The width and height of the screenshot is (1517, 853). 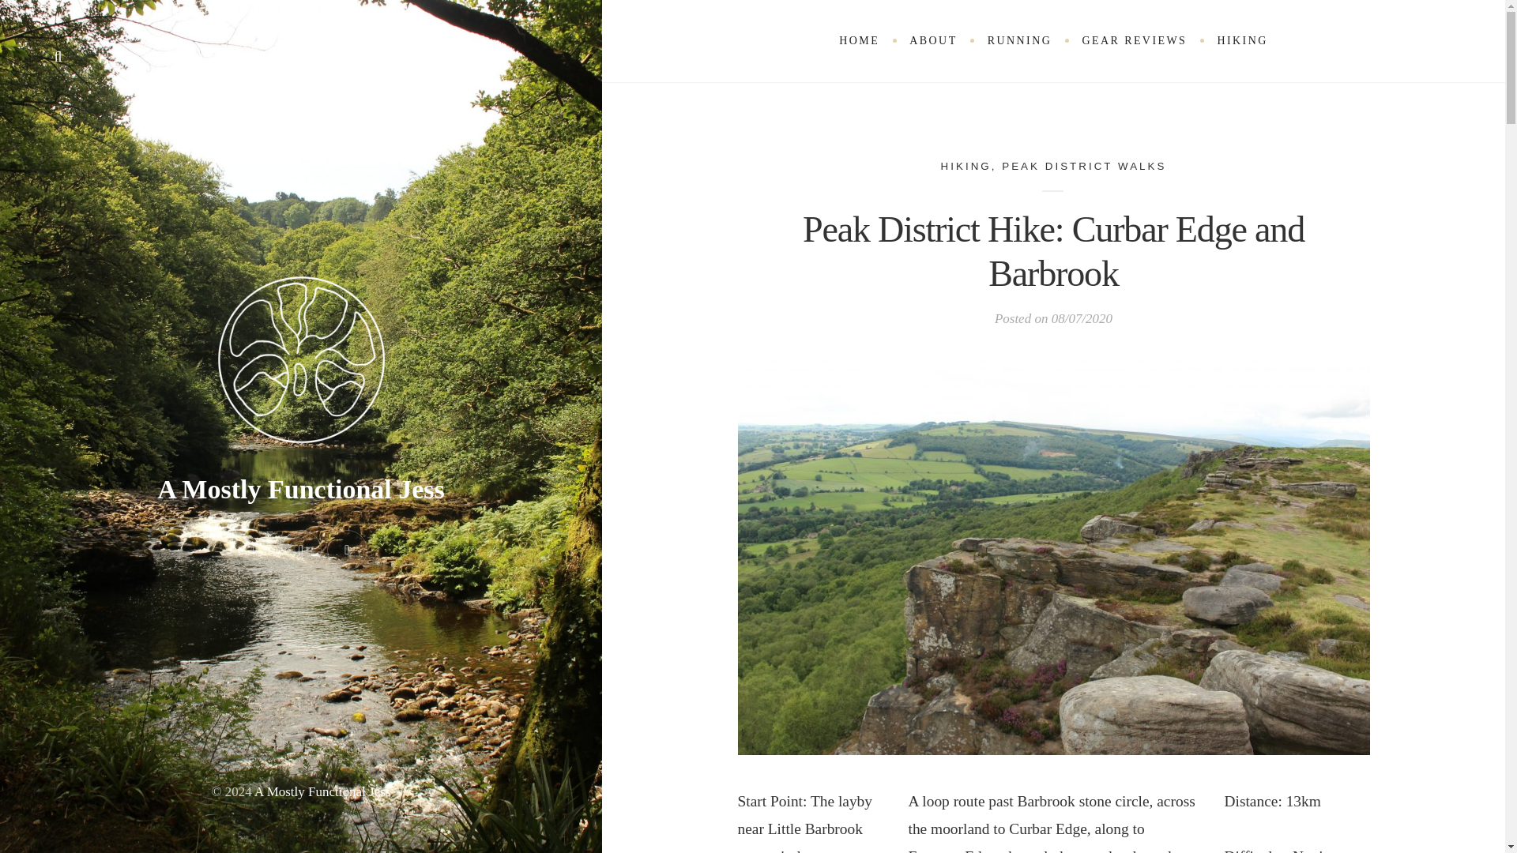 What do you see at coordinates (1133, 41) in the screenshot?
I see `GEAR REVIEWS` at bounding box center [1133, 41].